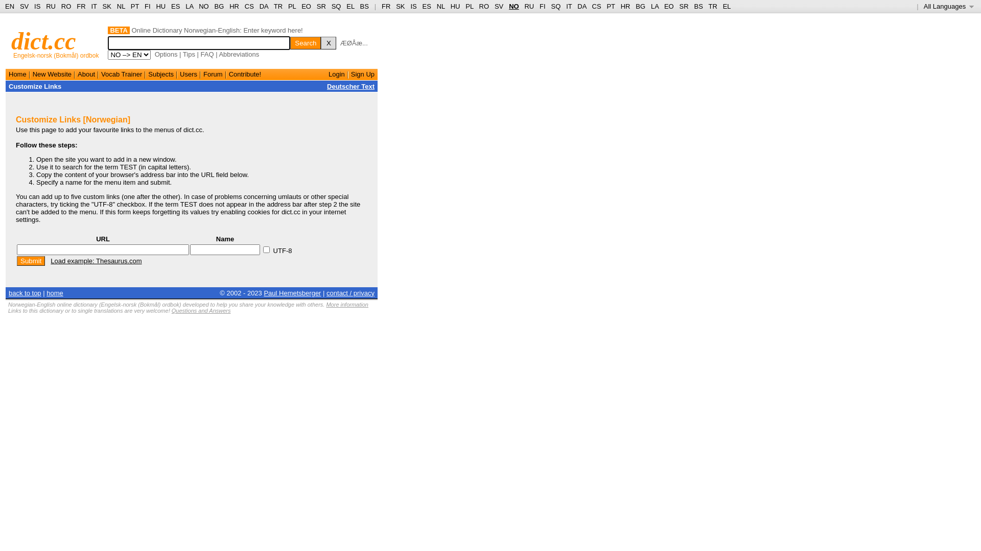 This screenshot has width=981, height=551. Describe the element at coordinates (484, 6) in the screenshot. I see `RO` at that location.